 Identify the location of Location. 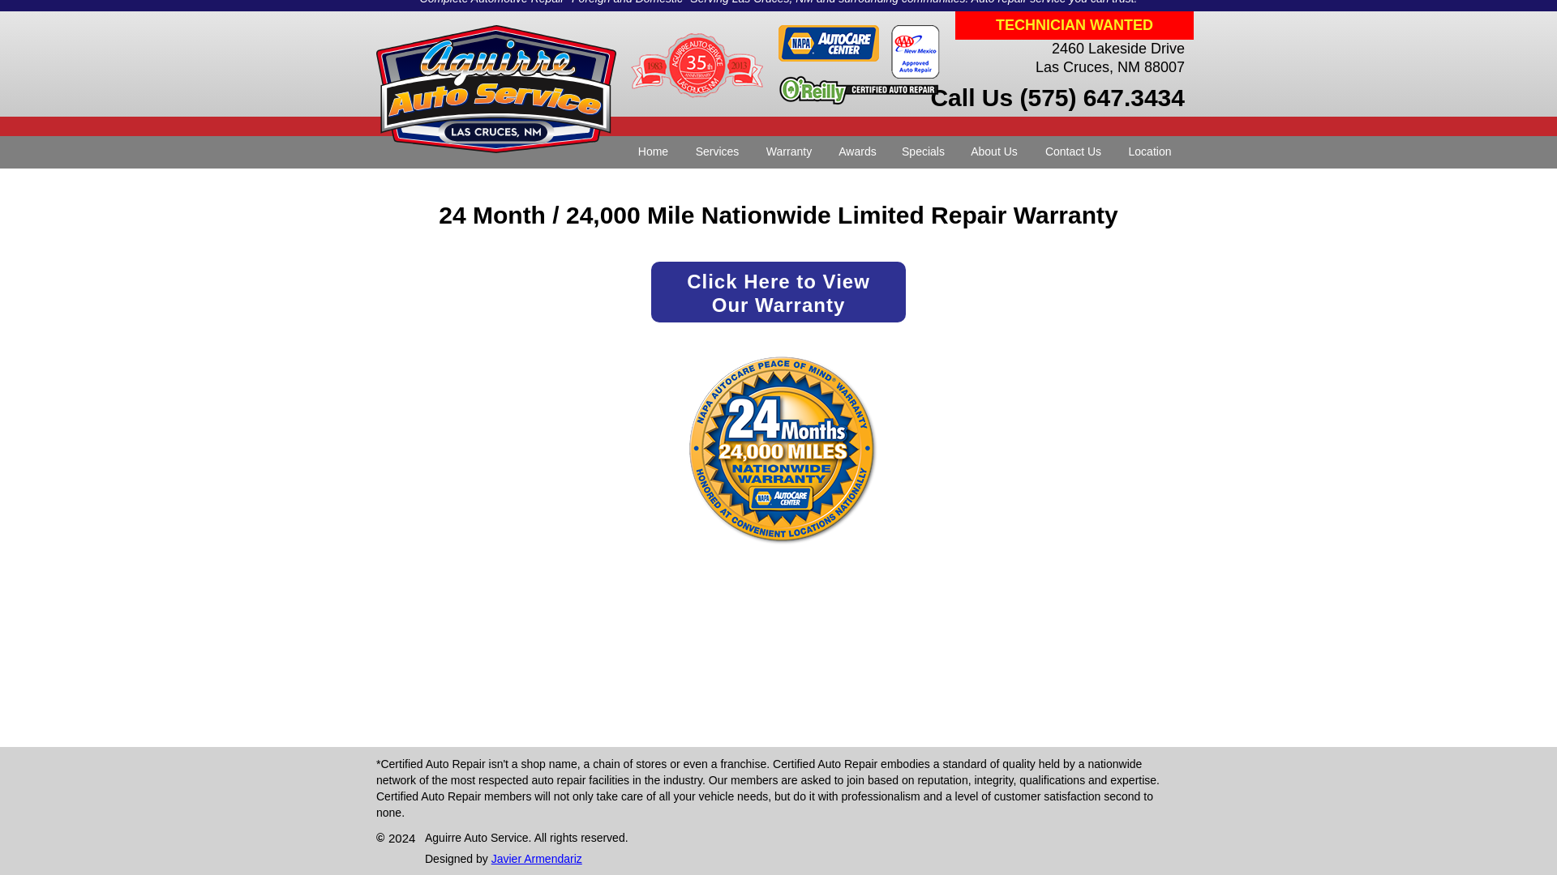
(1150, 152).